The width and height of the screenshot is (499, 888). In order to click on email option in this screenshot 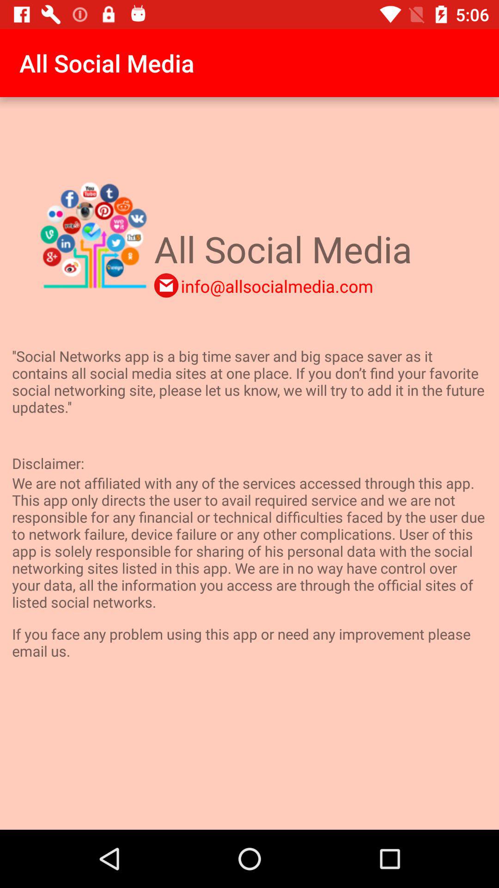, I will do `click(166, 285)`.